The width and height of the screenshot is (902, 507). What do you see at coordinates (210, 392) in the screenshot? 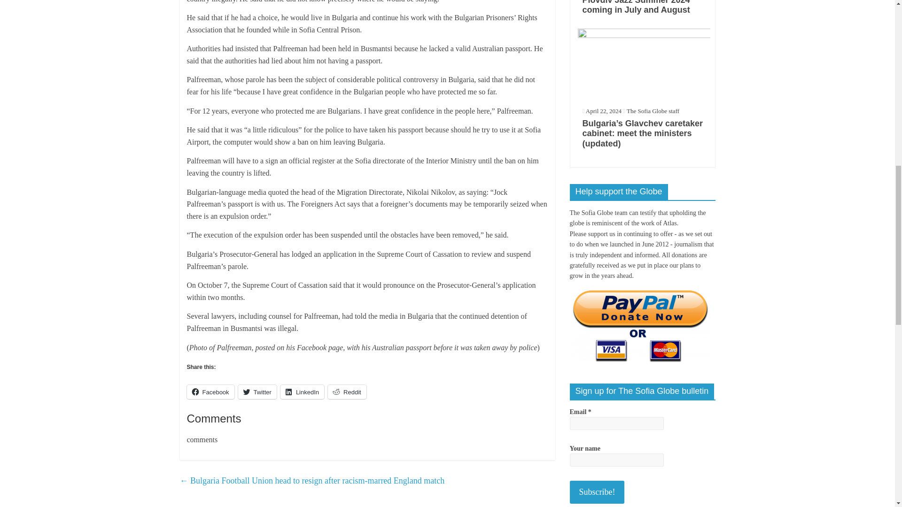
I see `Facebook` at bounding box center [210, 392].